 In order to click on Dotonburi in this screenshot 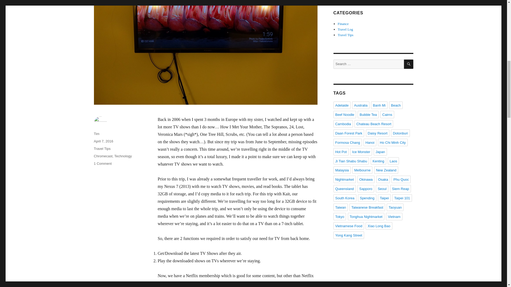, I will do `click(400, 133)`.